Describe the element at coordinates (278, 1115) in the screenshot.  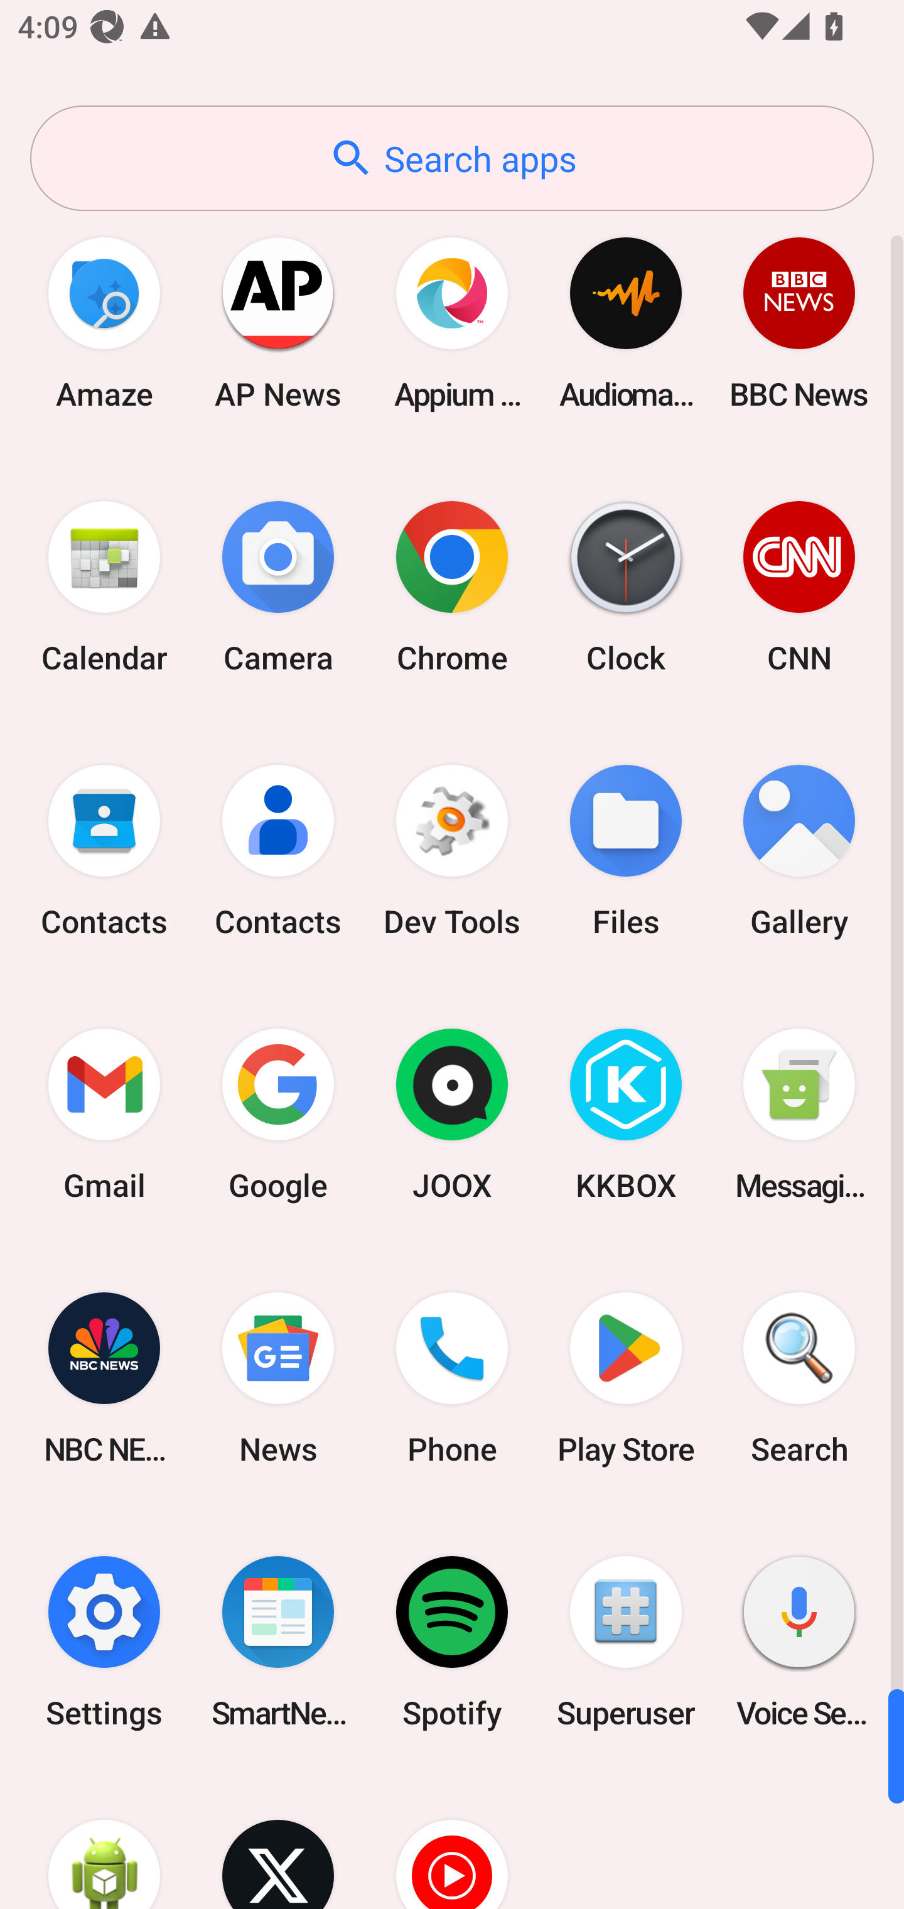
I see `Google` at that location.